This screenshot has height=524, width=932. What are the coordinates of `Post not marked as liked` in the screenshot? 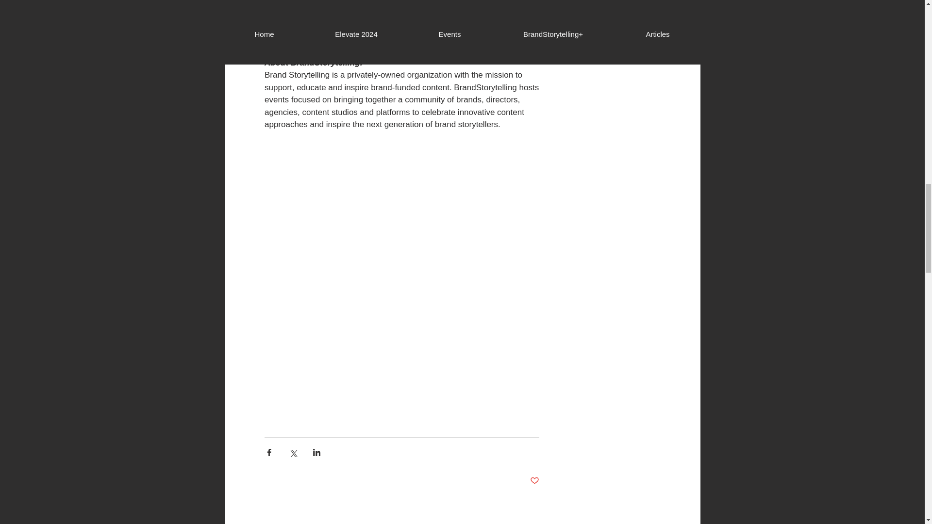 It's located at (535, 481).